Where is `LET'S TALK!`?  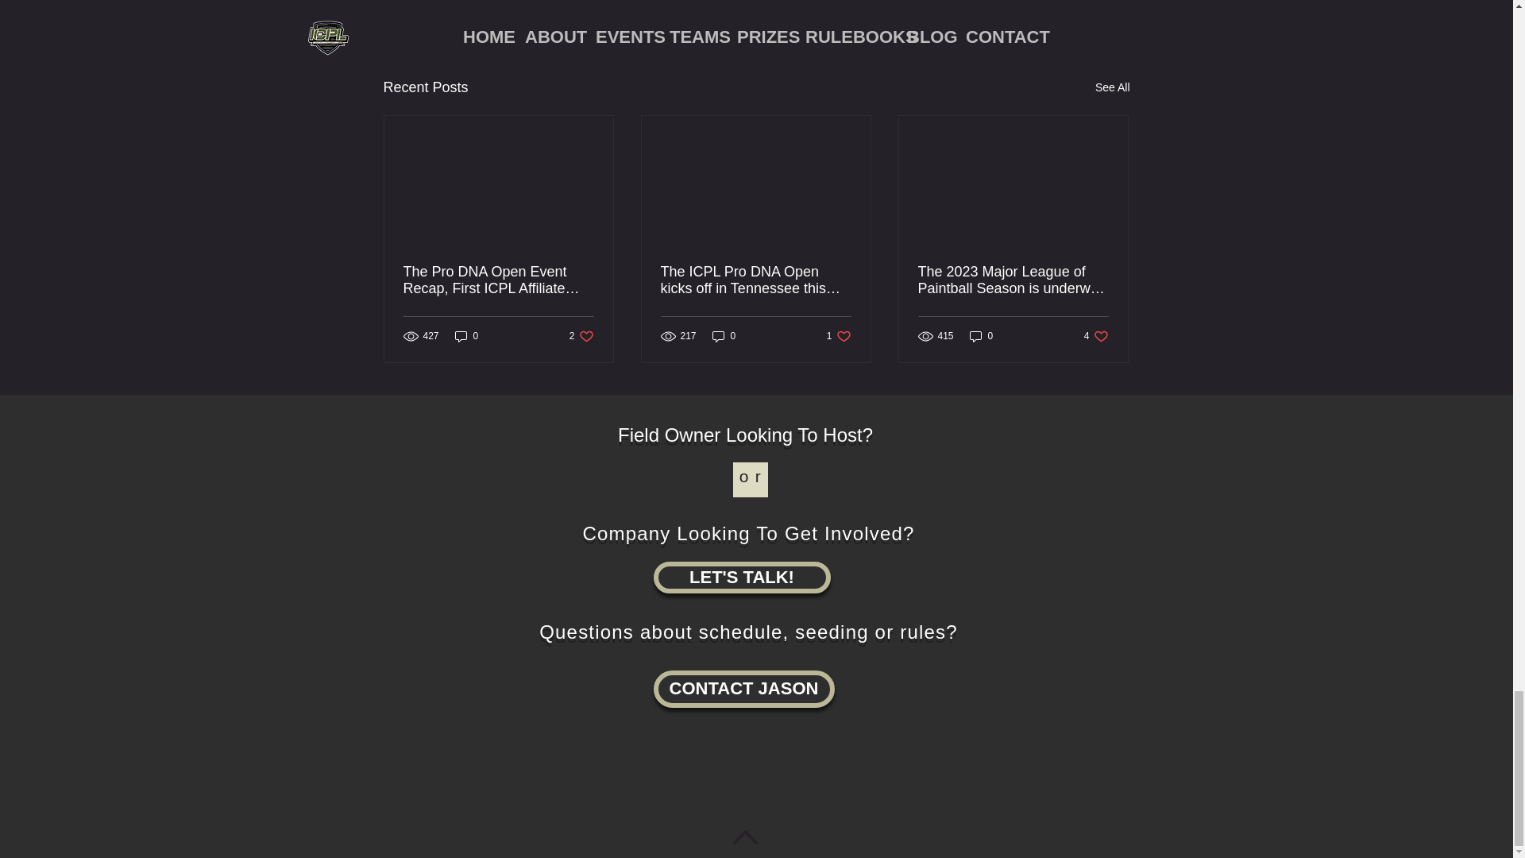
LET'S TALK! is located at coordinates (839, 335).